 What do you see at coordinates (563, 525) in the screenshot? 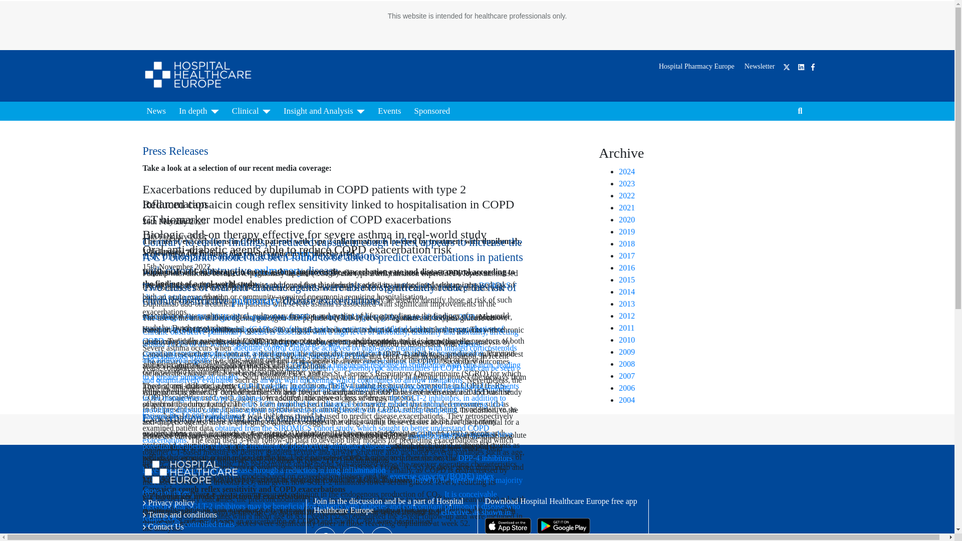
I see `Download our app from Google Play` at bounding box center [563, 525].